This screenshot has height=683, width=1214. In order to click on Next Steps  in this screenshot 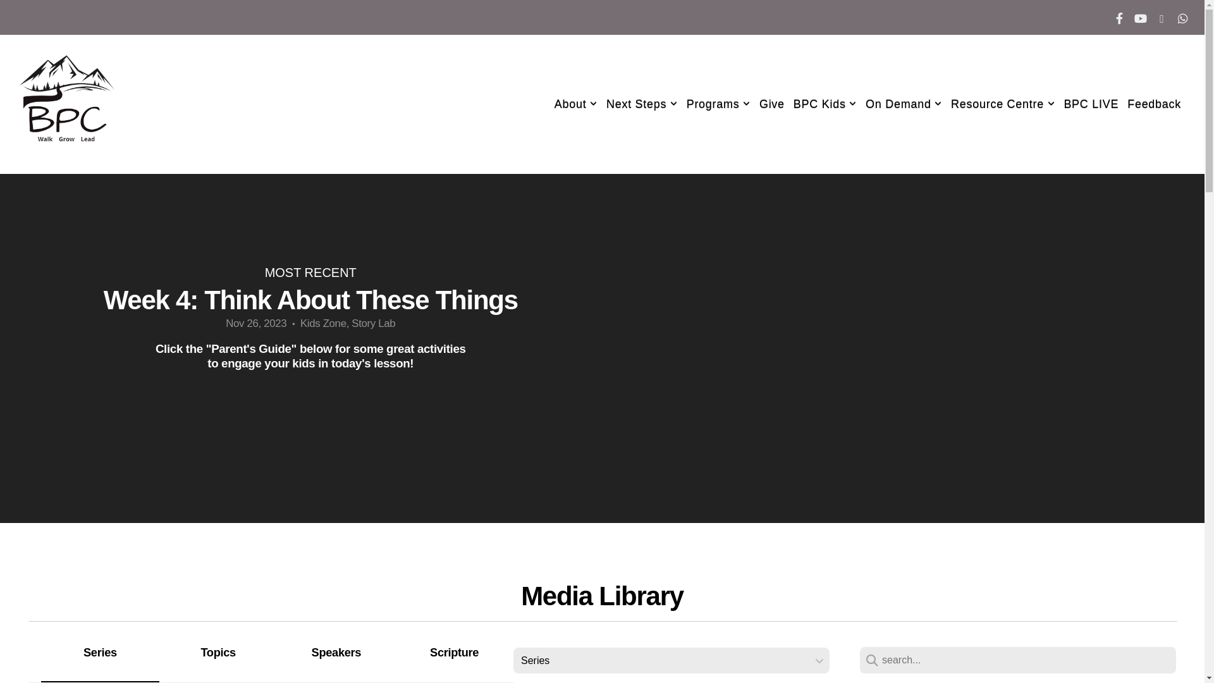, I will do `click(642, 104)`.